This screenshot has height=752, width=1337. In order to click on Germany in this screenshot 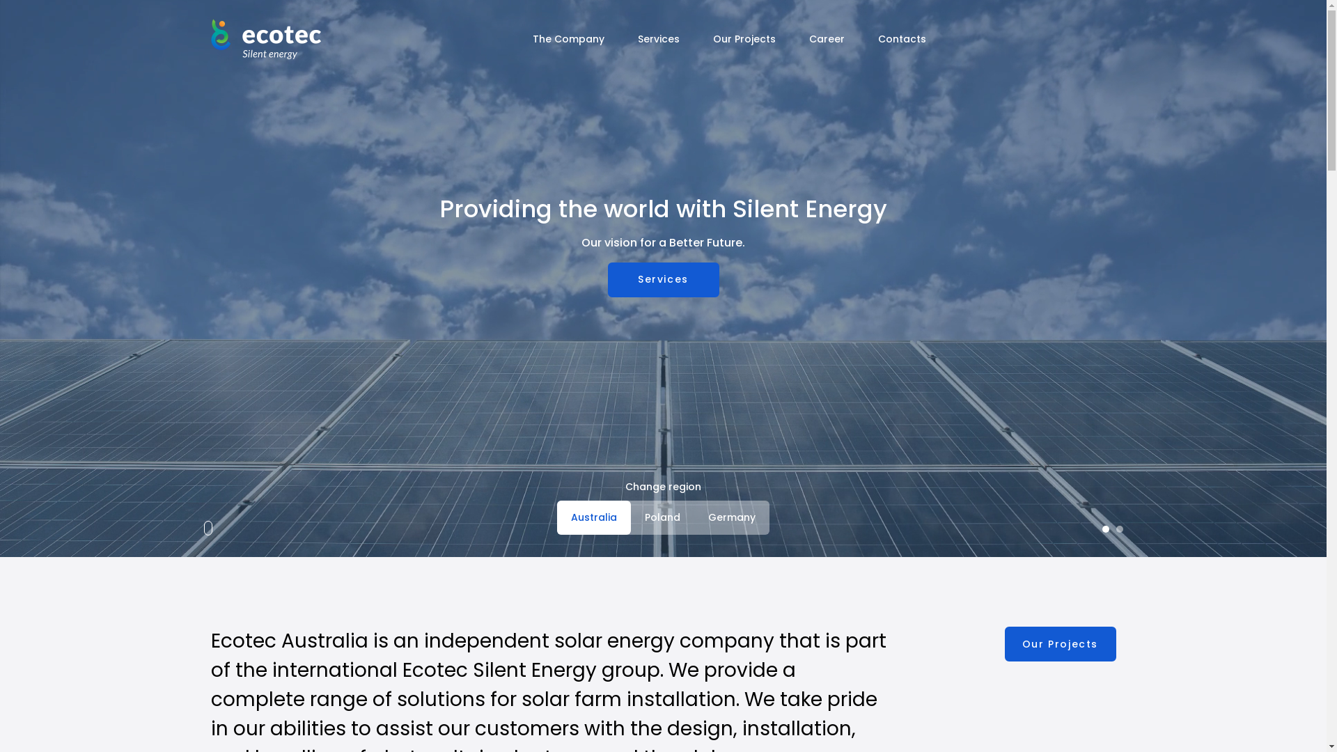, I will do `click(732, 518)`.